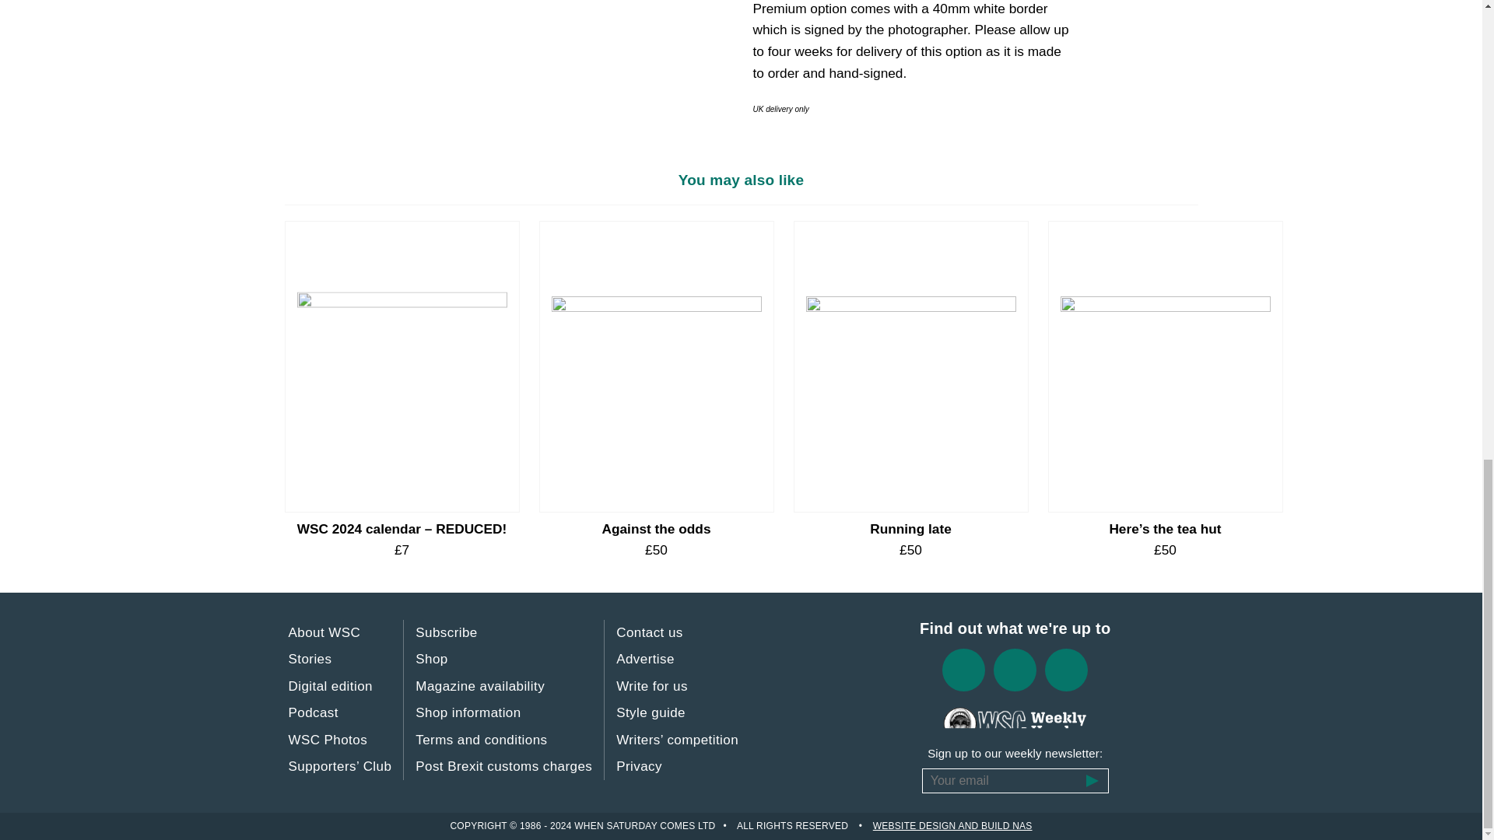 The height and width of the screenshot is (840, 1494). Describe the element at coordinates (479, 686) in the screenshot. I see `Magazine availability` at that location.